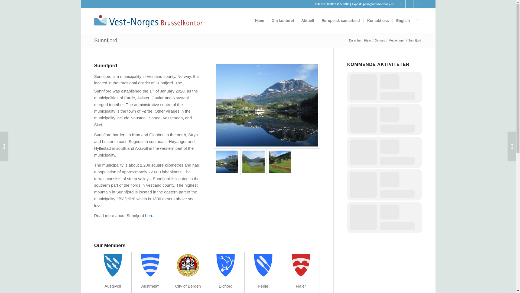 This screenshot has height=293, width=520. What do you see at coordinates (282, 21) in the screenshot?
I see `Om kontoret` at bounding box center [282, 21].